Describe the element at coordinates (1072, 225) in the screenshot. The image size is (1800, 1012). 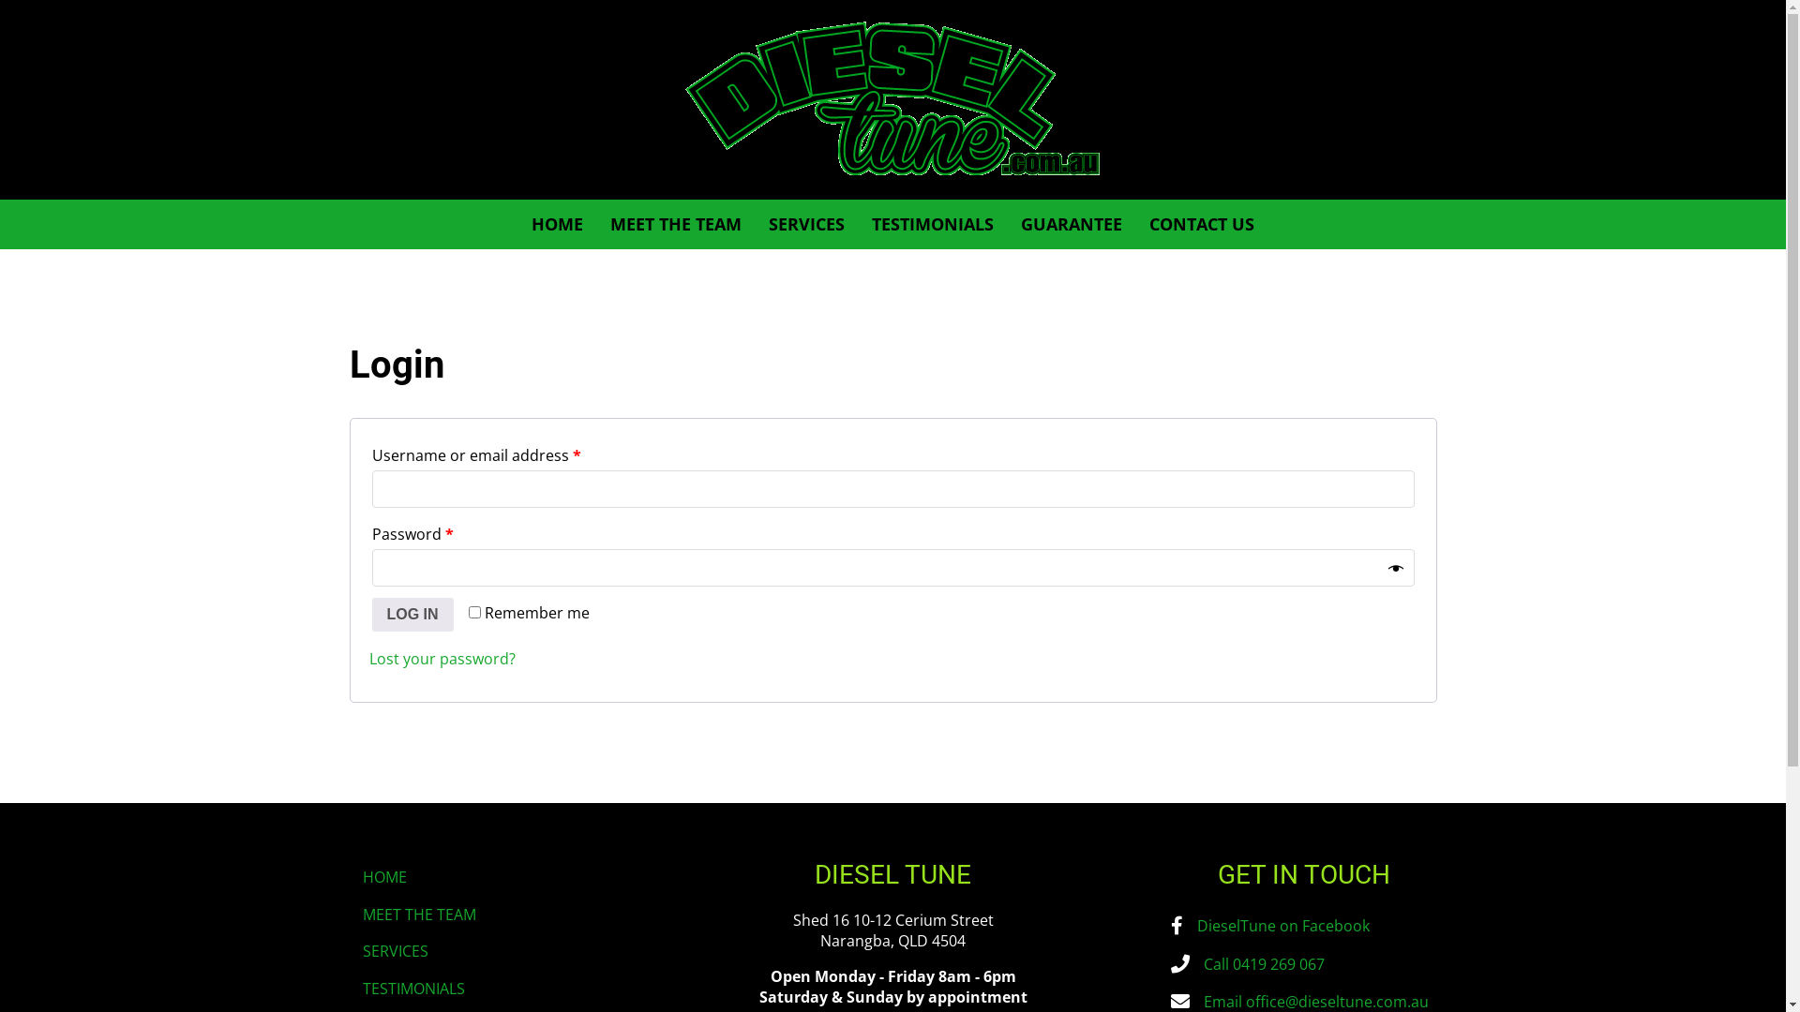
I see `GUARANTEE` at that location.